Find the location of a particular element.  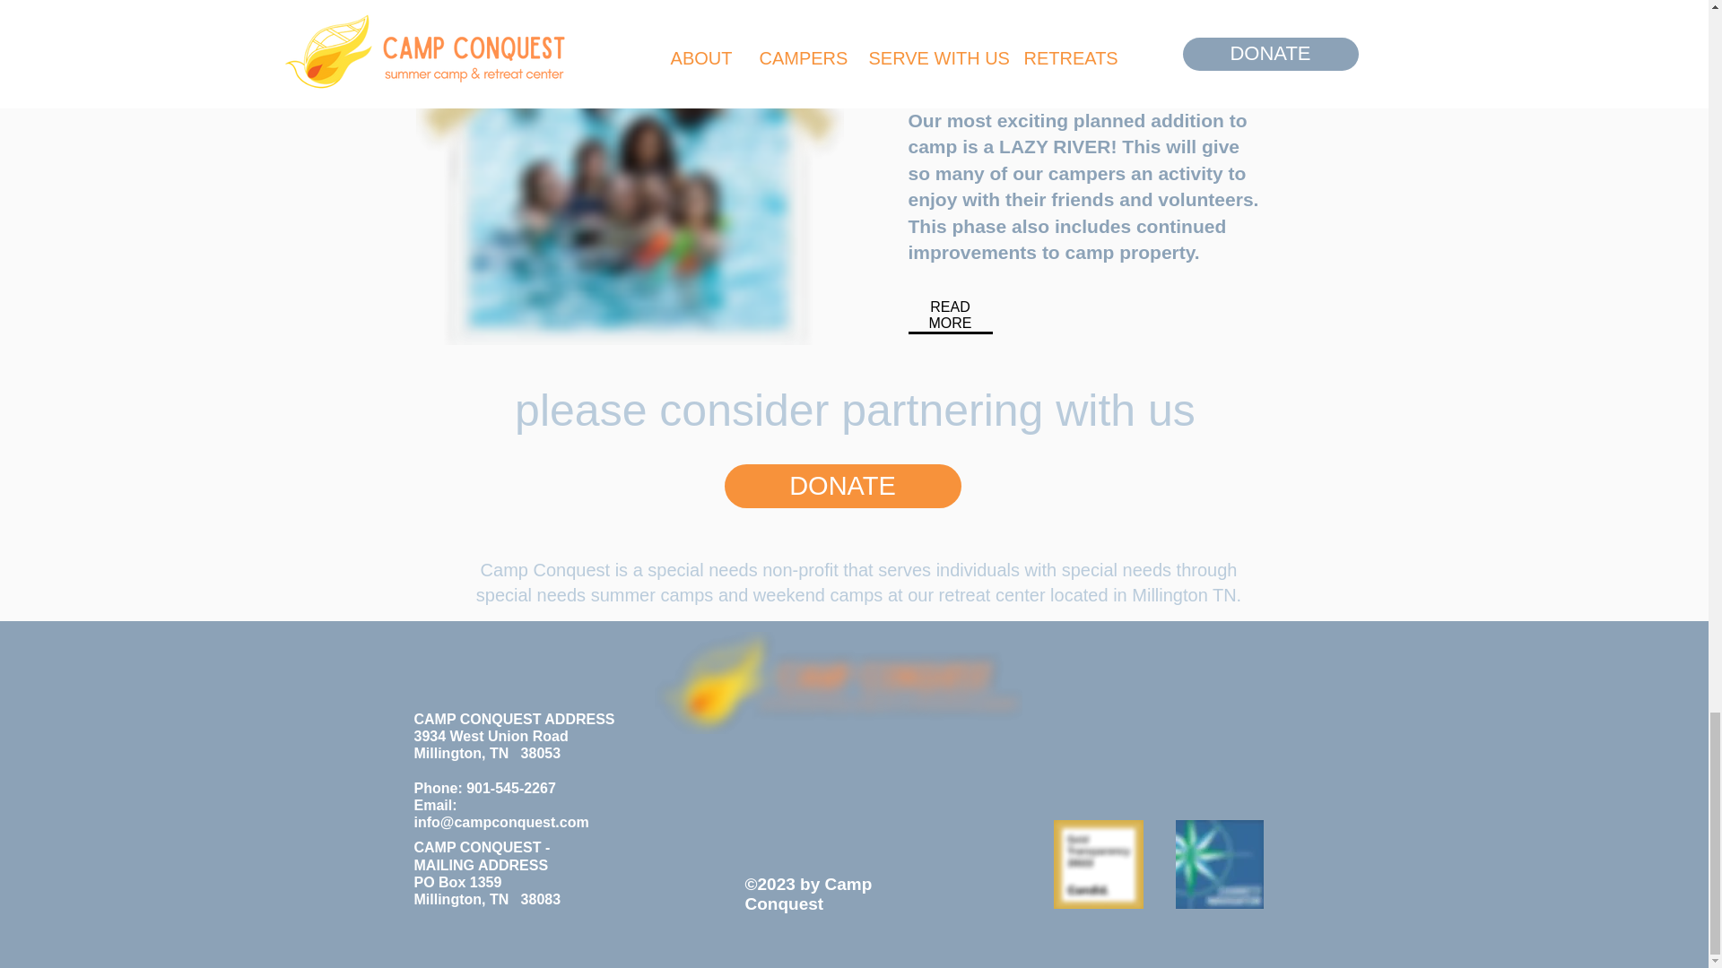

Main Lodge.png is located at coordinates (1080, 3).